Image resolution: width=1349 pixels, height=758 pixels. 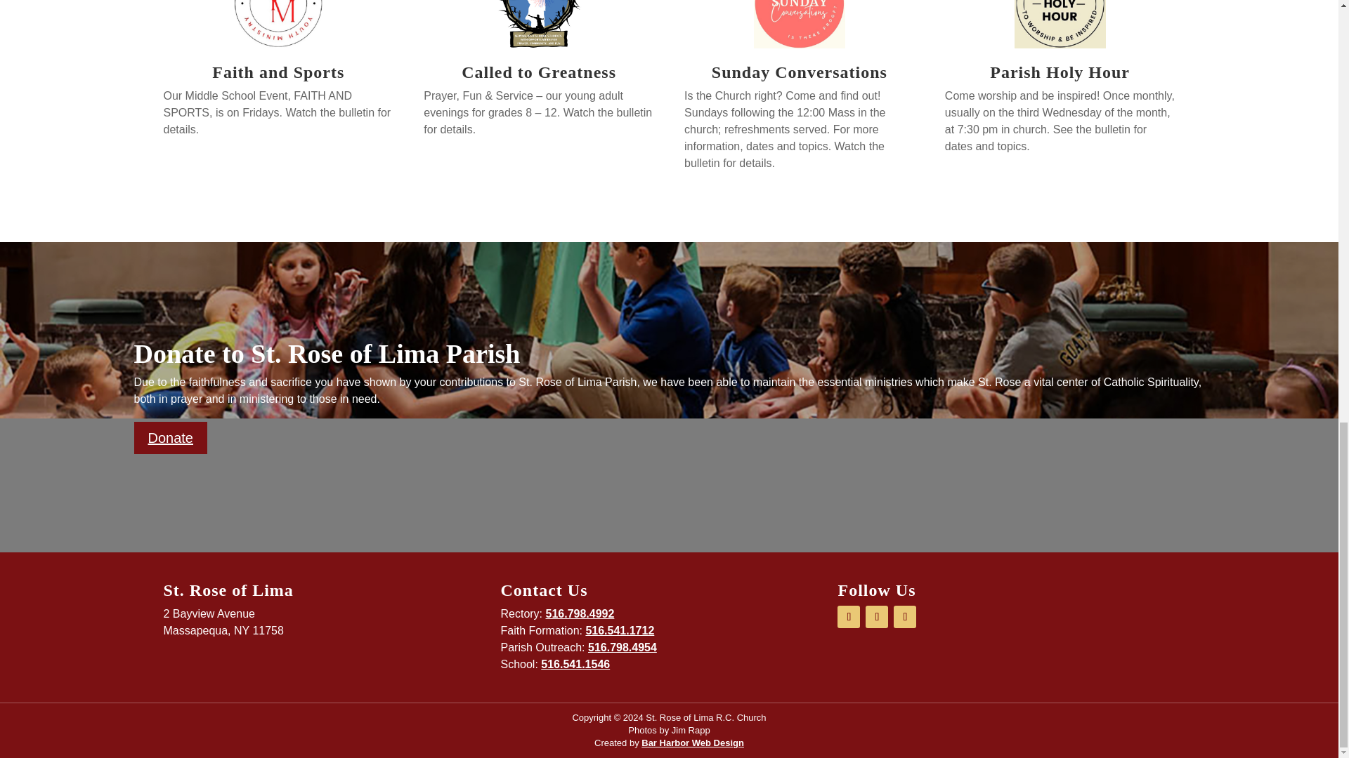 I want to click on Follow on Facebook, so click(x=849, y=616).